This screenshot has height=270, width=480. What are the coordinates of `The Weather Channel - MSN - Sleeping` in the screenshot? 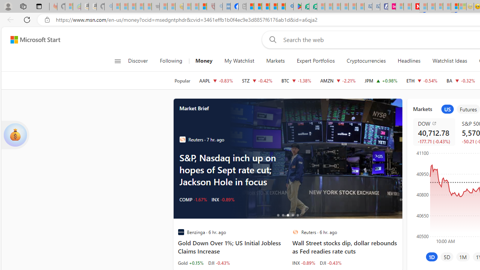 It's located at (132, 7).